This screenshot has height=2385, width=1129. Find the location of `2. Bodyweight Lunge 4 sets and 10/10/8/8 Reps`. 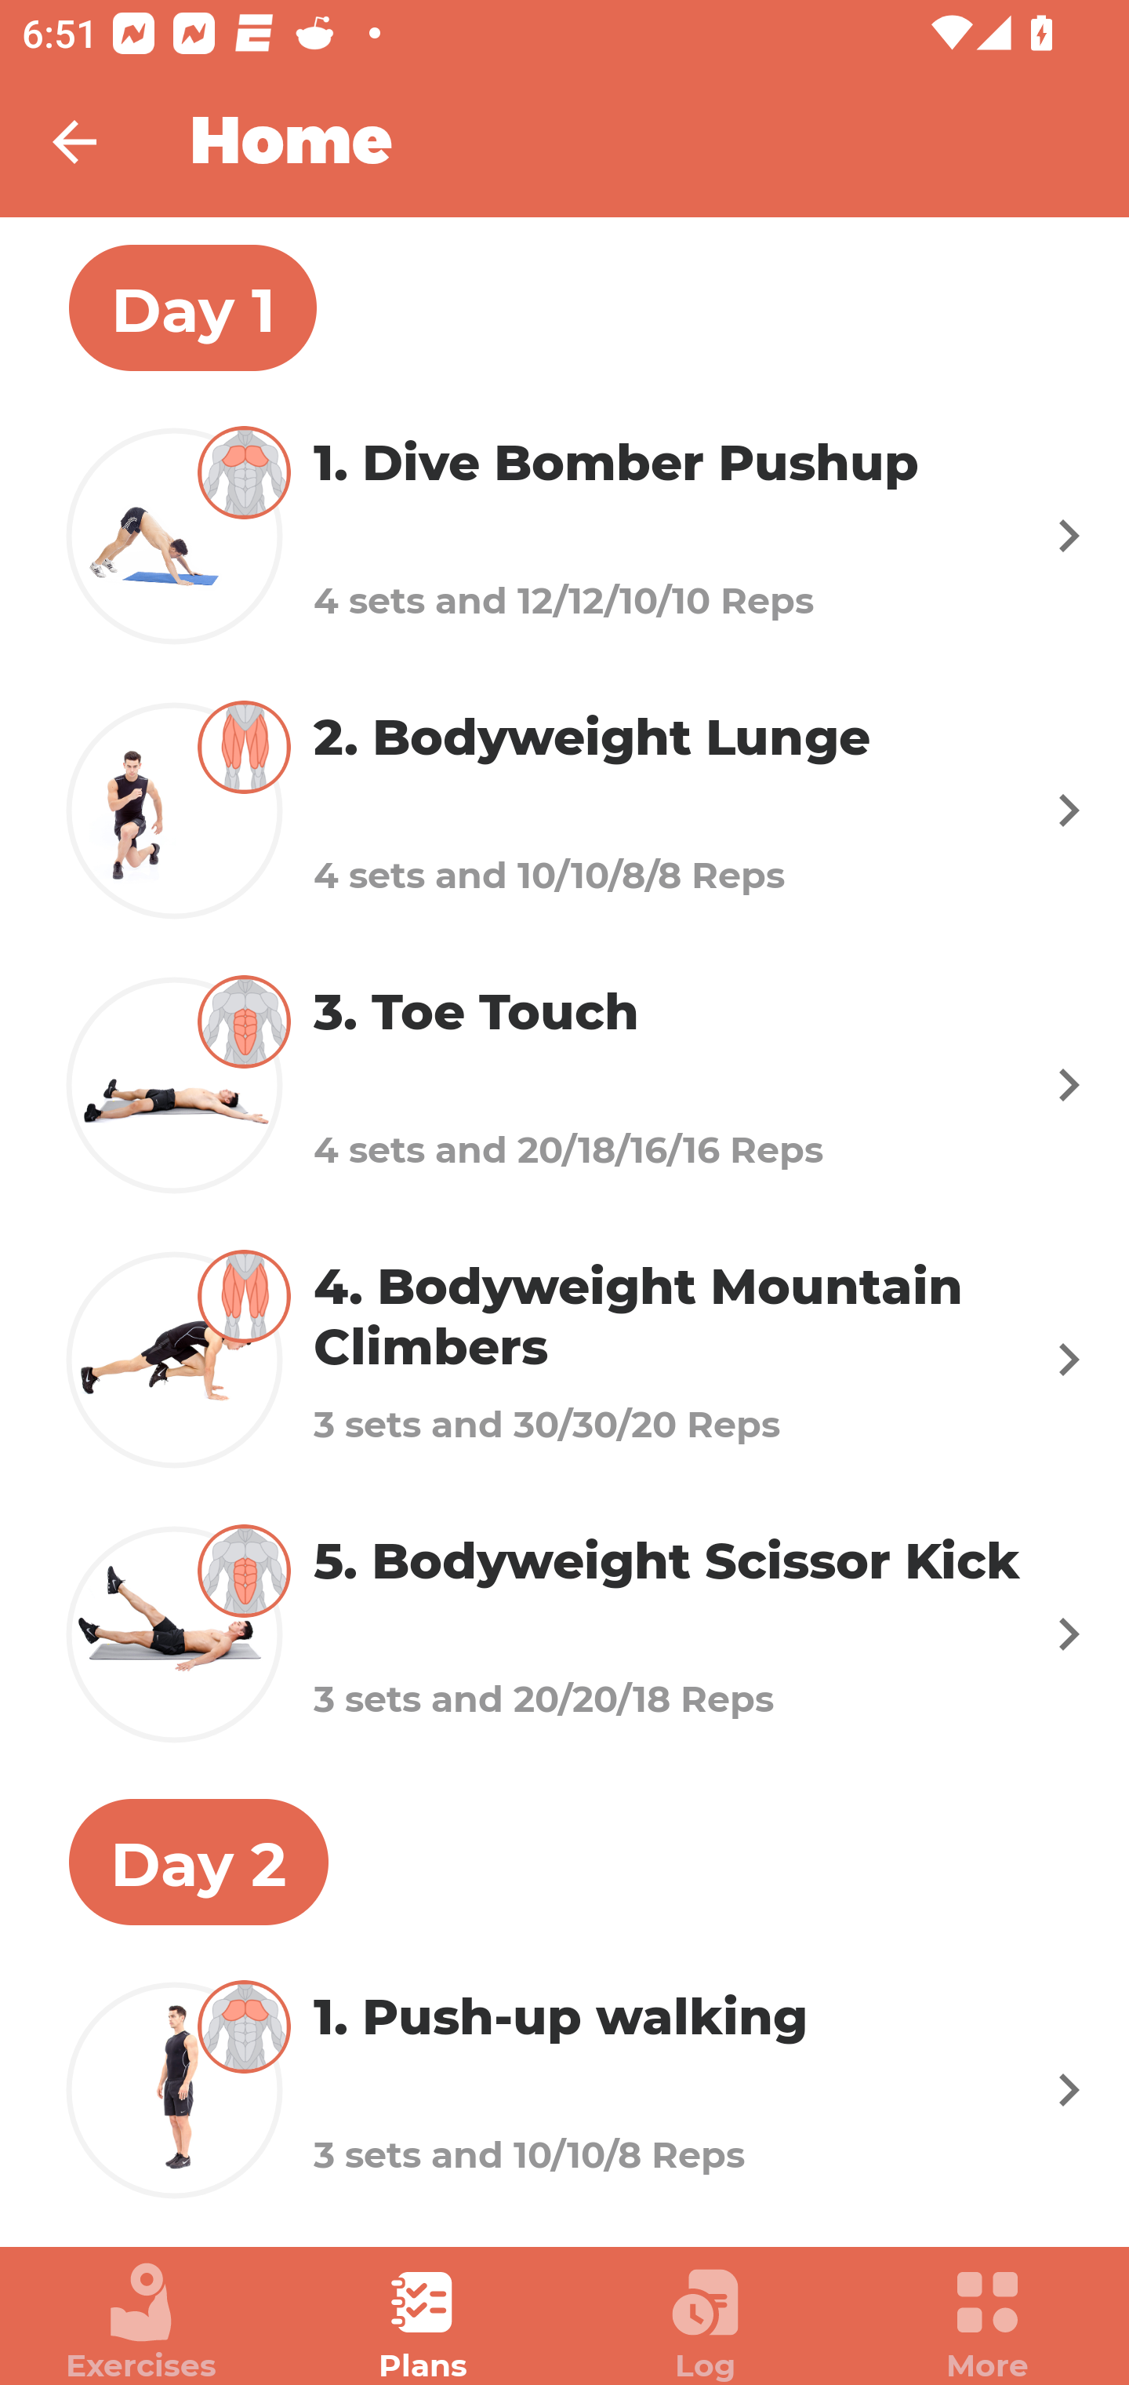

2. Bodyweight Lunge 4 sets and 10/10/8/8 Reps is located at coordinates (564, 810).